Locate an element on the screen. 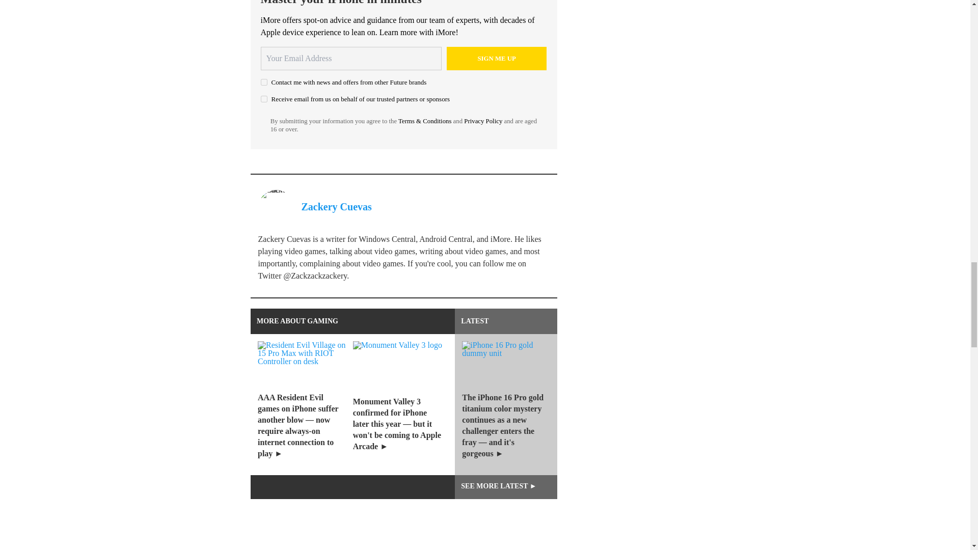  on is located at coordinates (264, 82).